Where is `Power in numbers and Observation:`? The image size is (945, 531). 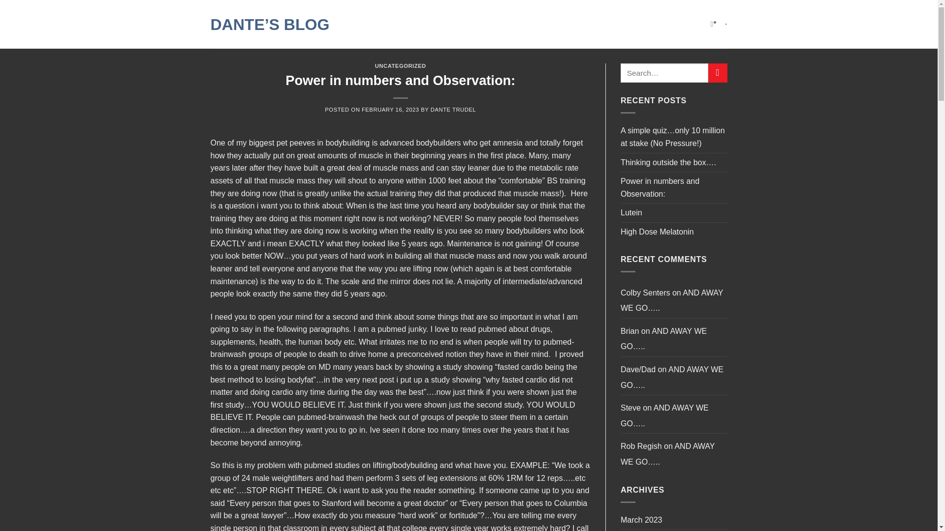 Power in numbers and Observation: is located at coordinates (674, 187).